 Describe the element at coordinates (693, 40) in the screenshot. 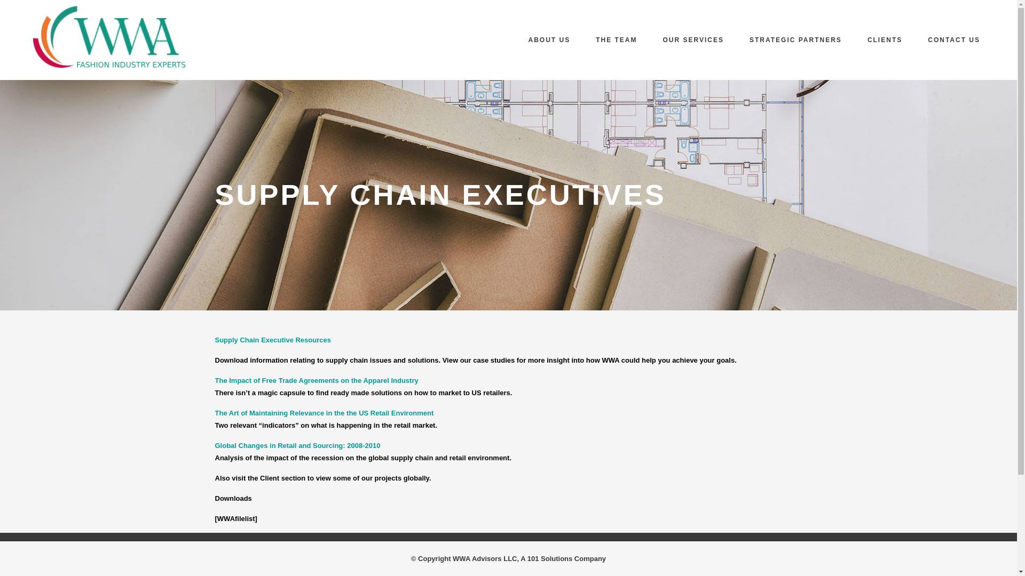

I see `OUR SERVICES` at that location.